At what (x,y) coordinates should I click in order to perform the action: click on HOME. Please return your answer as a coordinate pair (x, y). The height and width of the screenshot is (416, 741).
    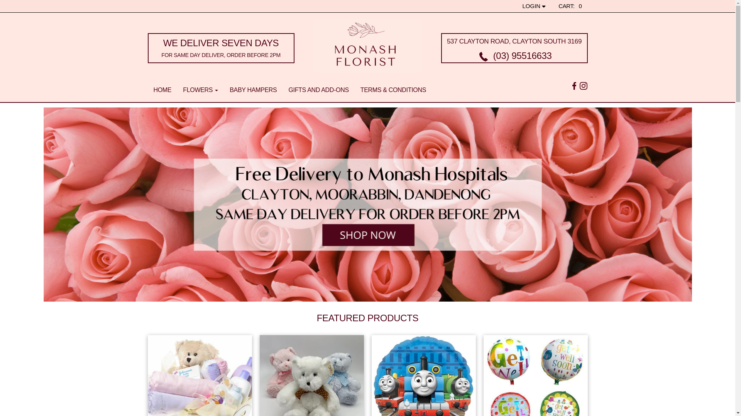
    Looking at the image, I should click on (162, 91).